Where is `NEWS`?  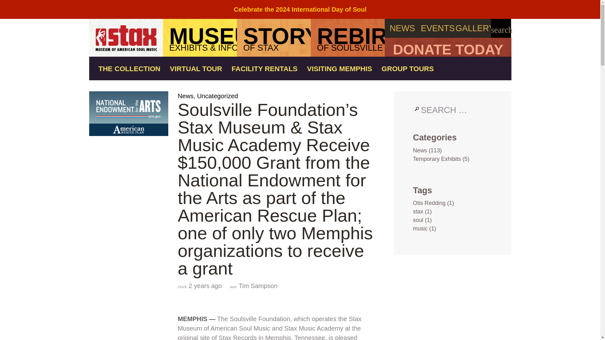
NEWS is located at coordinates (217, 96).